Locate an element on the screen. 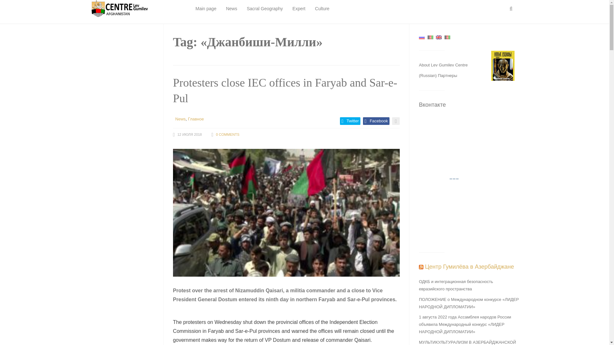 Image resolution: width=614 pixels, height=345 pixels. Main page is located at coordinates (205, 9).